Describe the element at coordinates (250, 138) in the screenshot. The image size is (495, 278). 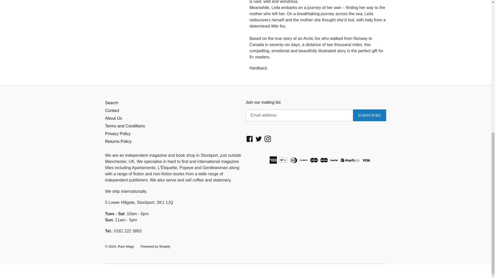
I see `Rare Mags on Facebook` at that location.